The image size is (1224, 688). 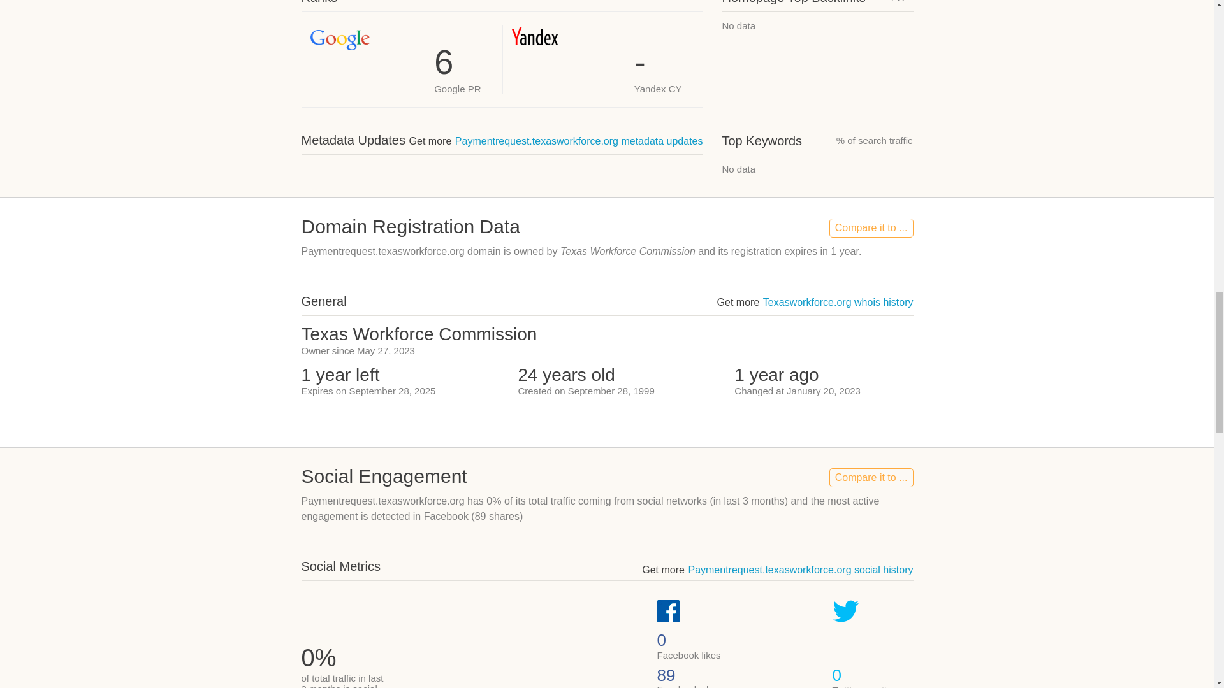 What do you see at coordinates (871, 478) in the screenshot?
I see `Compare it to ...` at bounding box center [871, 478].